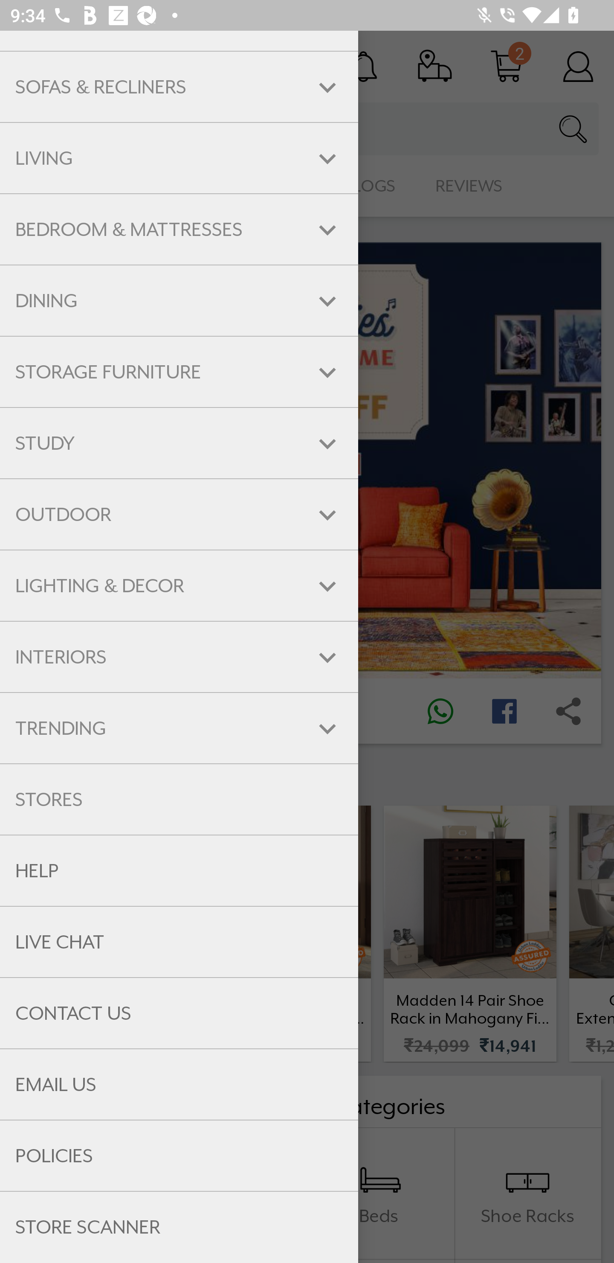 The width and height of the screenshot is (614, 1263). What do you see at coordinates (179, 1013) in the screenshot?
I see `CONTACT US` at bounding box center [179, 1013].